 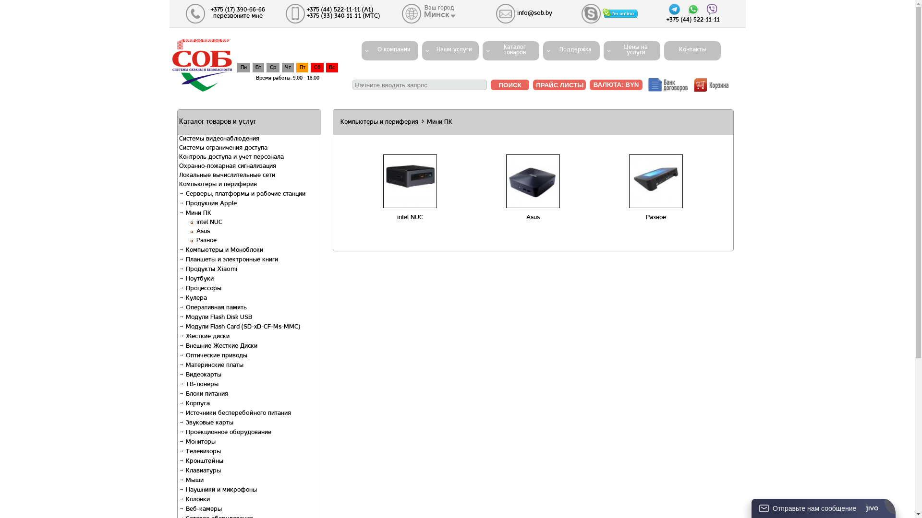 I want to click on Asus, so click(x=533, y=218).